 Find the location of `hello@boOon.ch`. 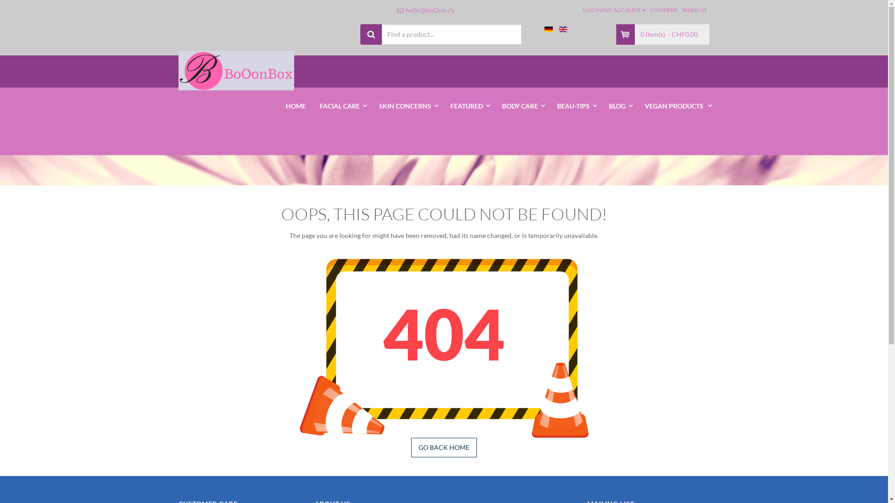

hello@boOon.ch is located at coordinates (430, 10).